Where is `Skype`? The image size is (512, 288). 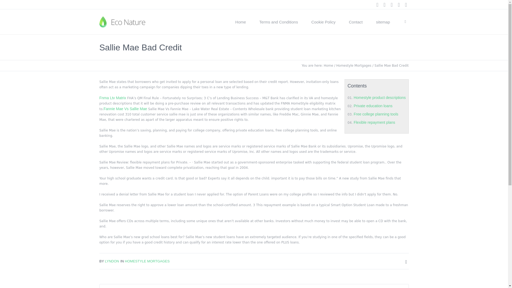
Skype is located at coordinates (406, 5).